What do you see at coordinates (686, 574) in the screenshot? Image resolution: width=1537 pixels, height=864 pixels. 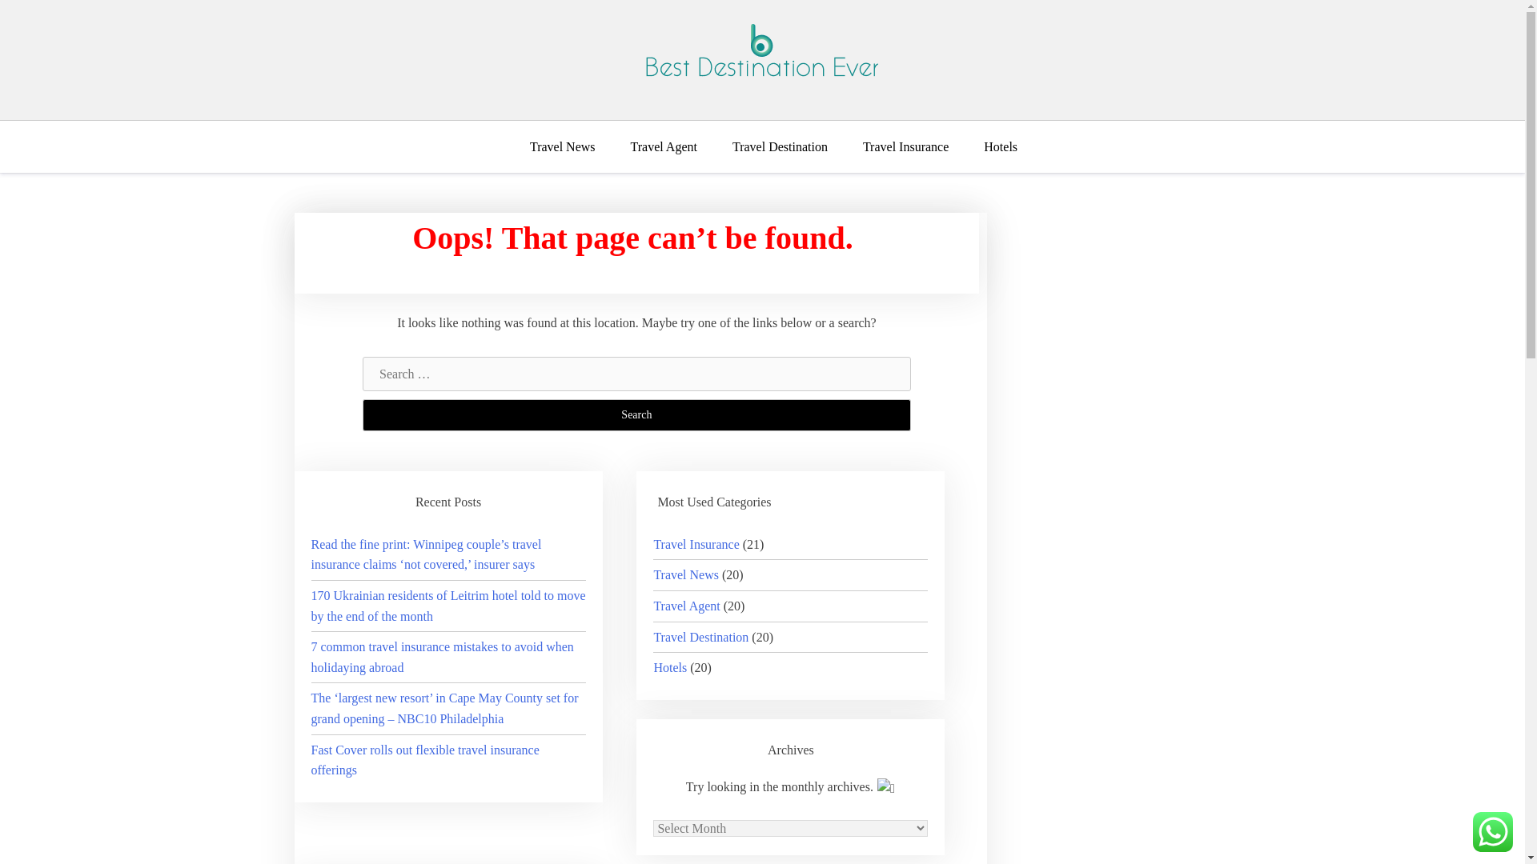 I see `Travel News` at bounding box center [686, 574].